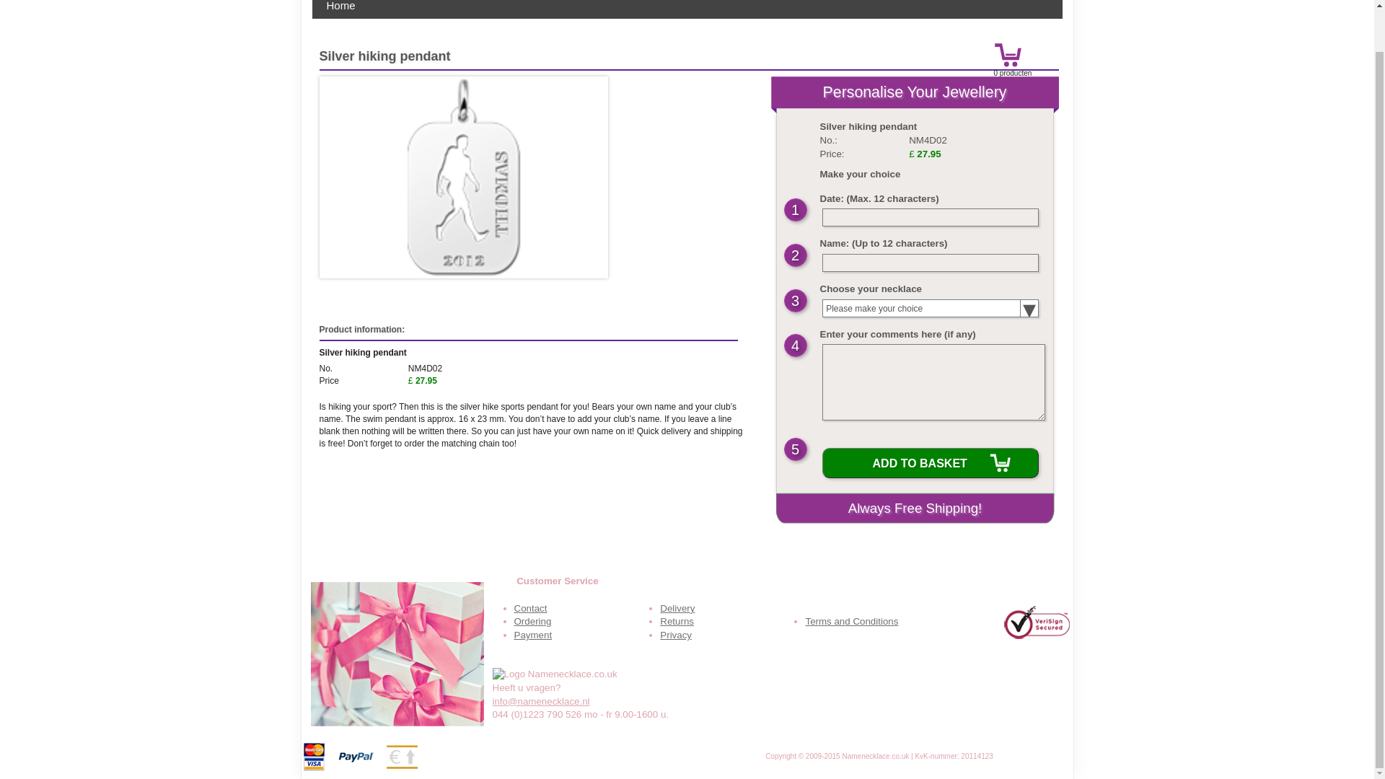 The width and height of the screenshot is (1385, 779). What do you see at coordinates (463, 177) in the screenshot?
I see `Silver hiking pendant` at bounding box center [463, 177].